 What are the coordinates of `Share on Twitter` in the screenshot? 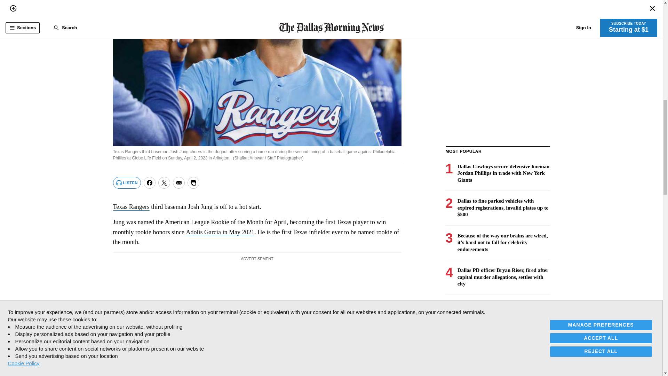 It's located at (164, 182).